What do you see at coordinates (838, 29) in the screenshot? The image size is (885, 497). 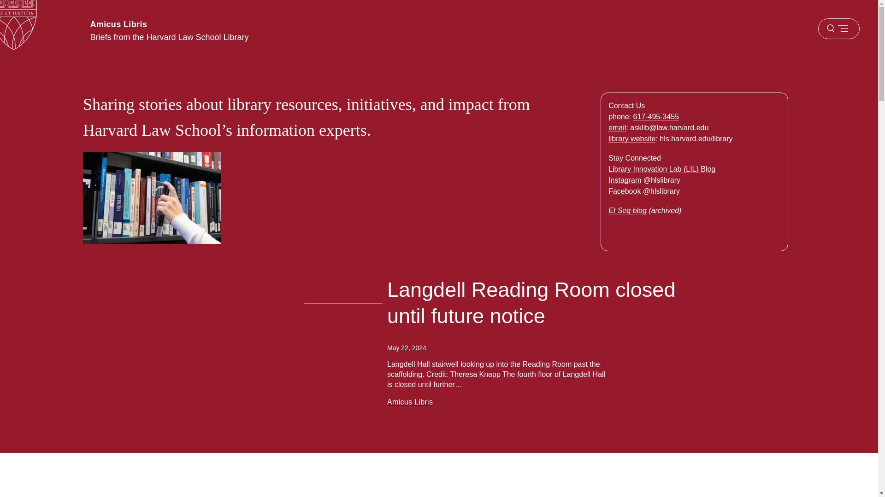 I see `Open menu` at bounding box center [838, 29].